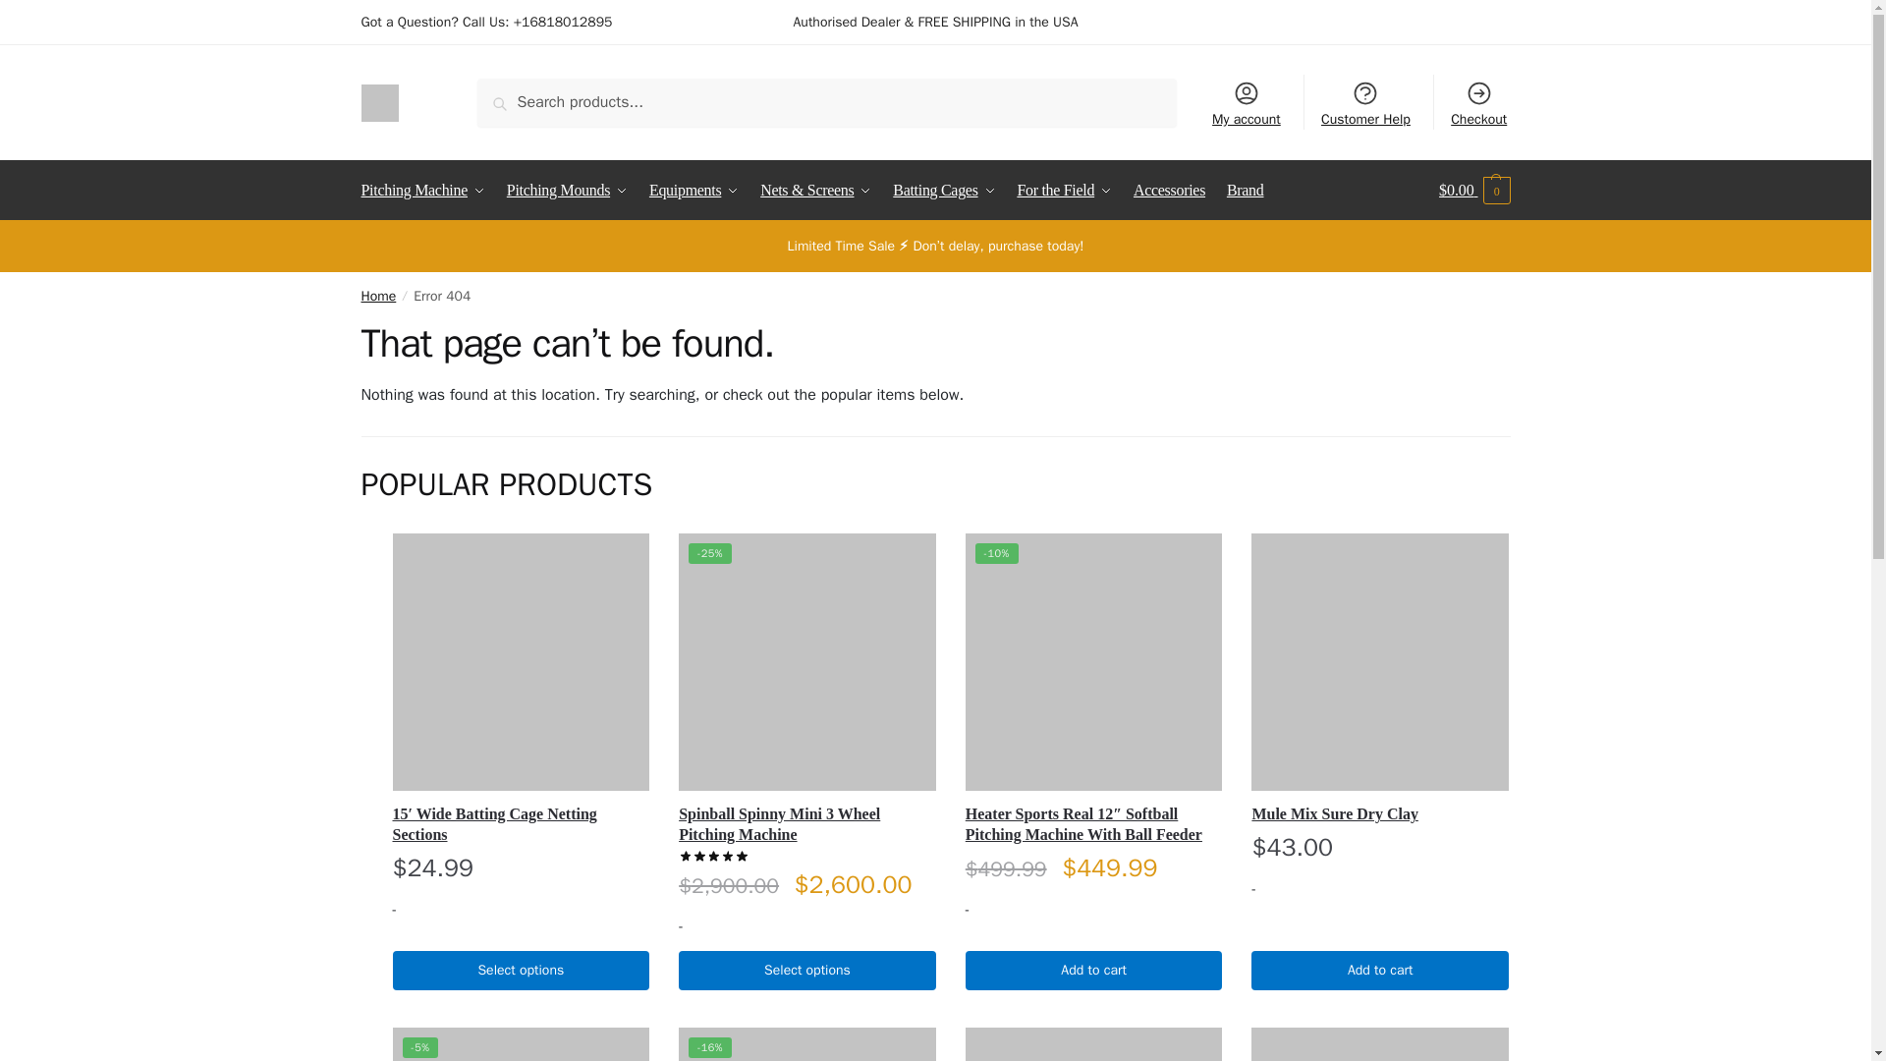 The width and height of the screenshot is (1886, 1061). Describe the element at coordinates (1365, 101) in the screenshot. I see `Customer Help` at that location.